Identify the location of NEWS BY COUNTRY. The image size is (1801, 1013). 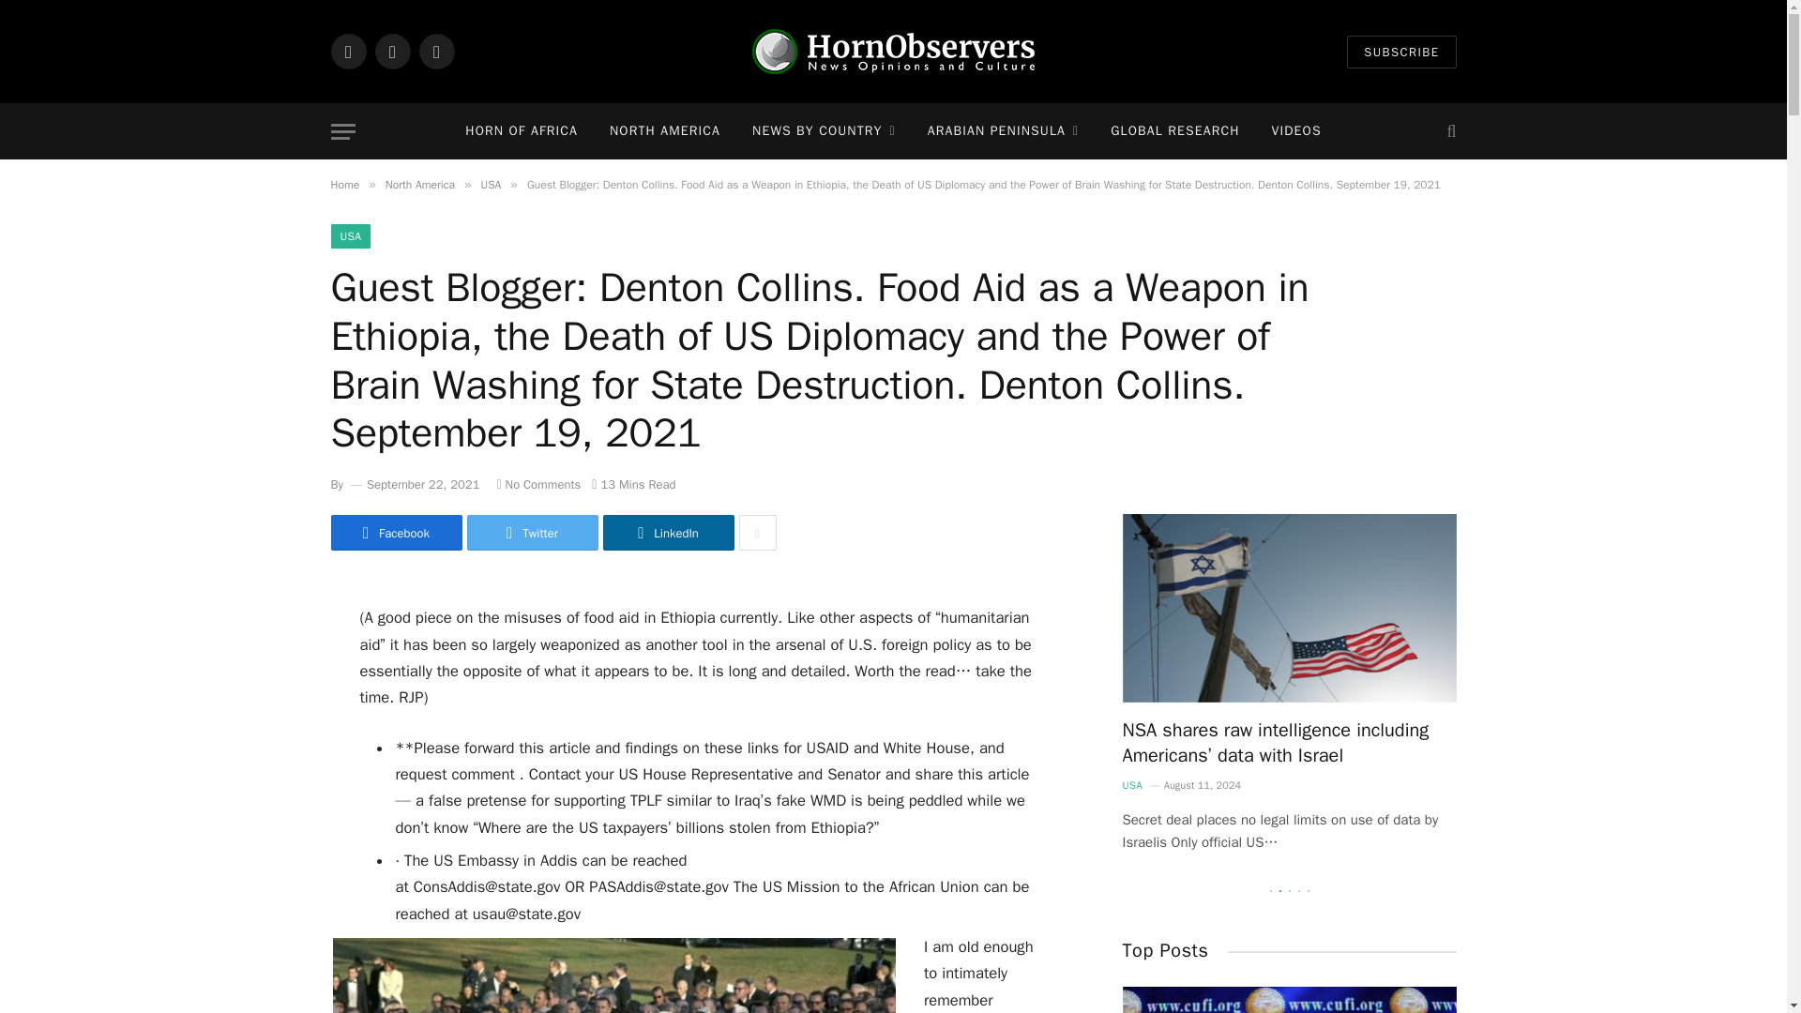
(824, 131).